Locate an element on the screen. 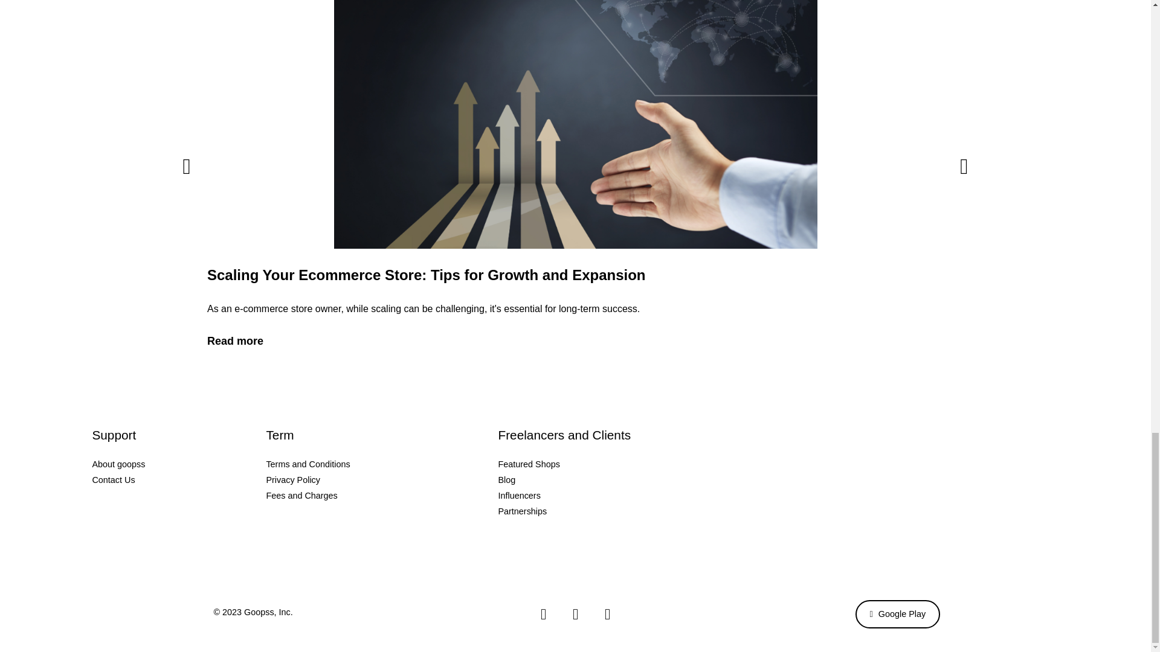 Image resolution: width=1160 pixels, height=652 pixels. Terms and Conditions is located at coordinates (381, 464).